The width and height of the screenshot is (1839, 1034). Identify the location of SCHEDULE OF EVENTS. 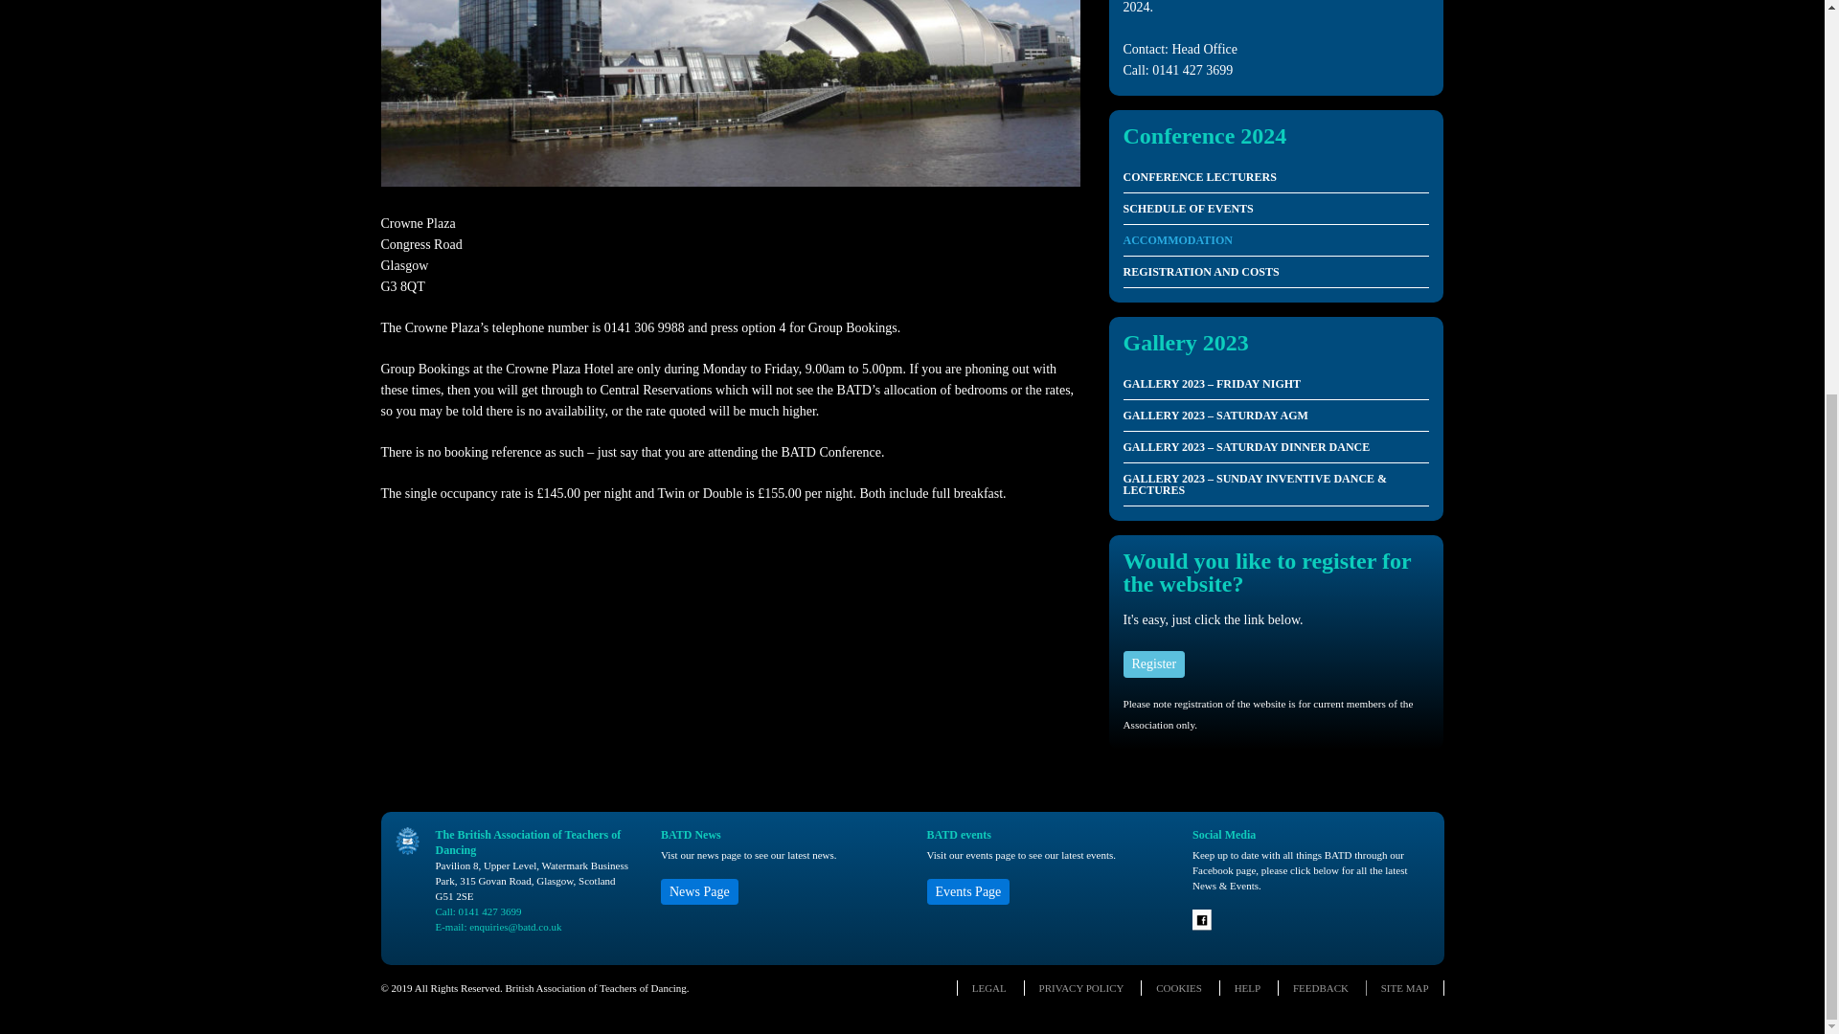
(1275, 209).